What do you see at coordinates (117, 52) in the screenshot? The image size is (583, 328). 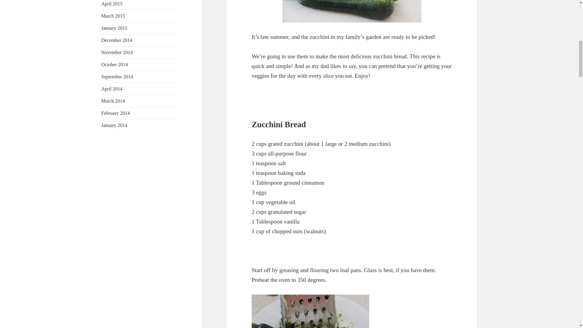 I see `November 2014` at bounding box center [117, 52].